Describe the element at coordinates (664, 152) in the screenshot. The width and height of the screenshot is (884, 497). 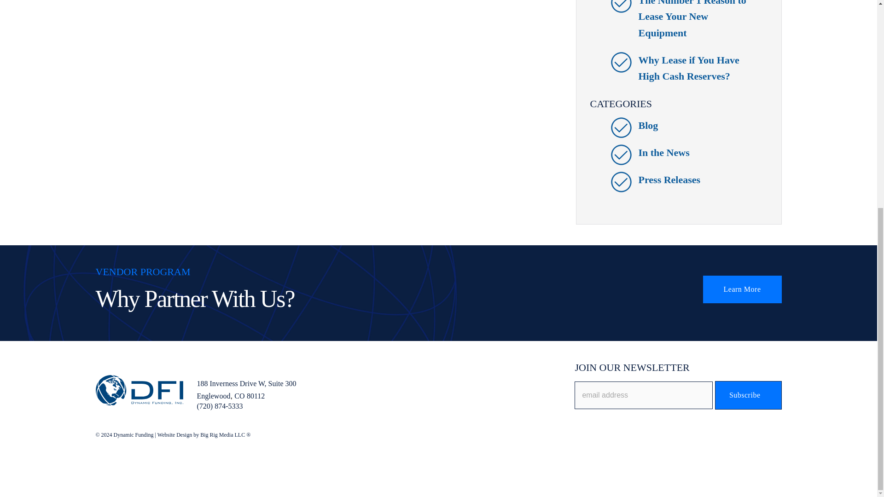
I see `In the News` at that location.